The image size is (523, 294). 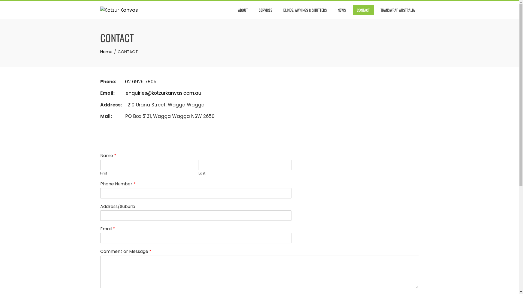 What do you see at coordinates (265, 10) in the screenshot?
I see `SERVICES` at bounding box center [265, 10].